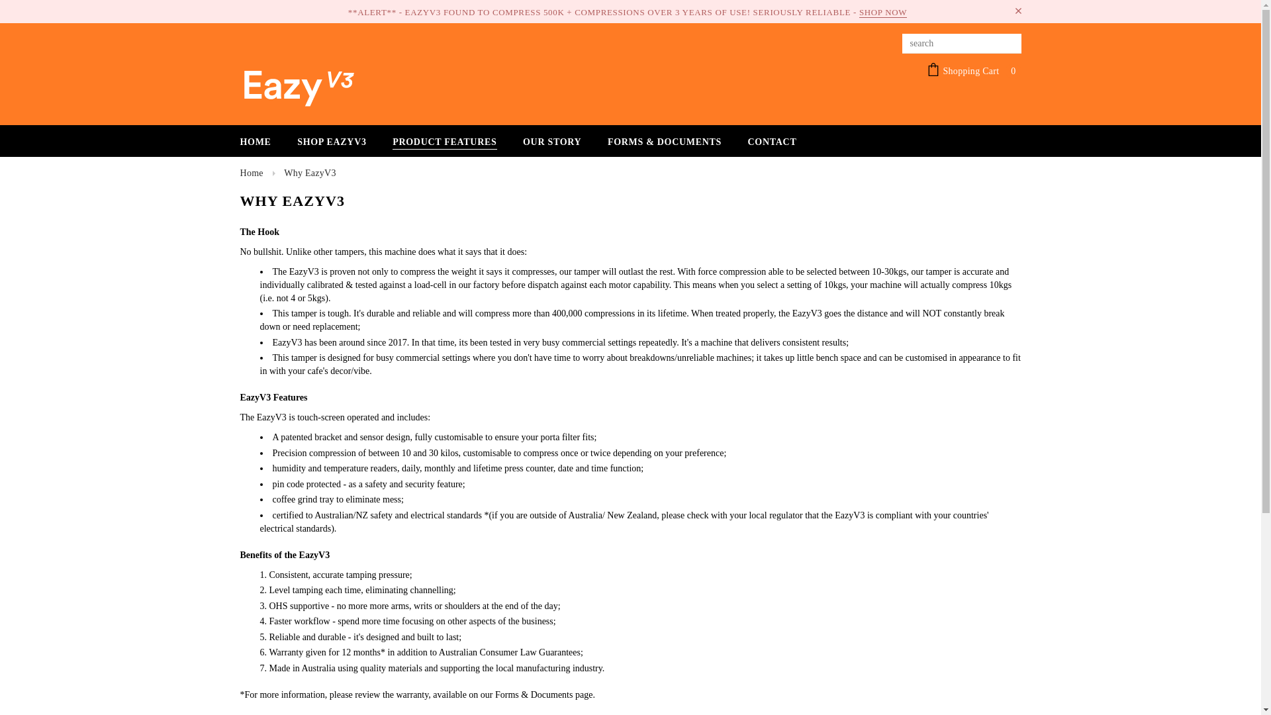 Image resolution: width=1271 pixels, height=715 pixels. I want to click on OUR STORY, so click(552, 142).